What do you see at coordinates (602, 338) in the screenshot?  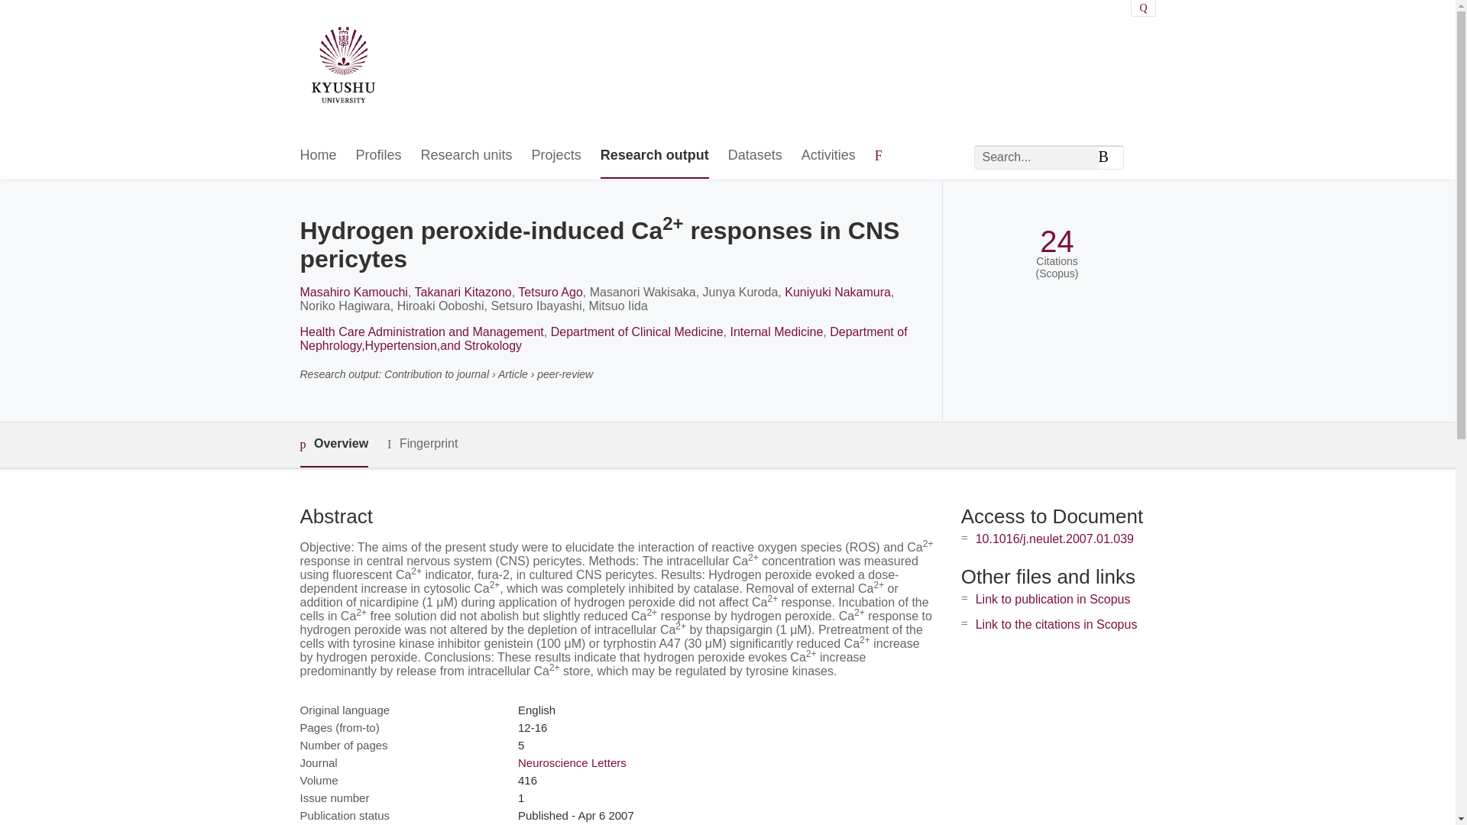 I see `Department of Nephrology,Hypertension,and Strokology` at bounding box center [602, 338].